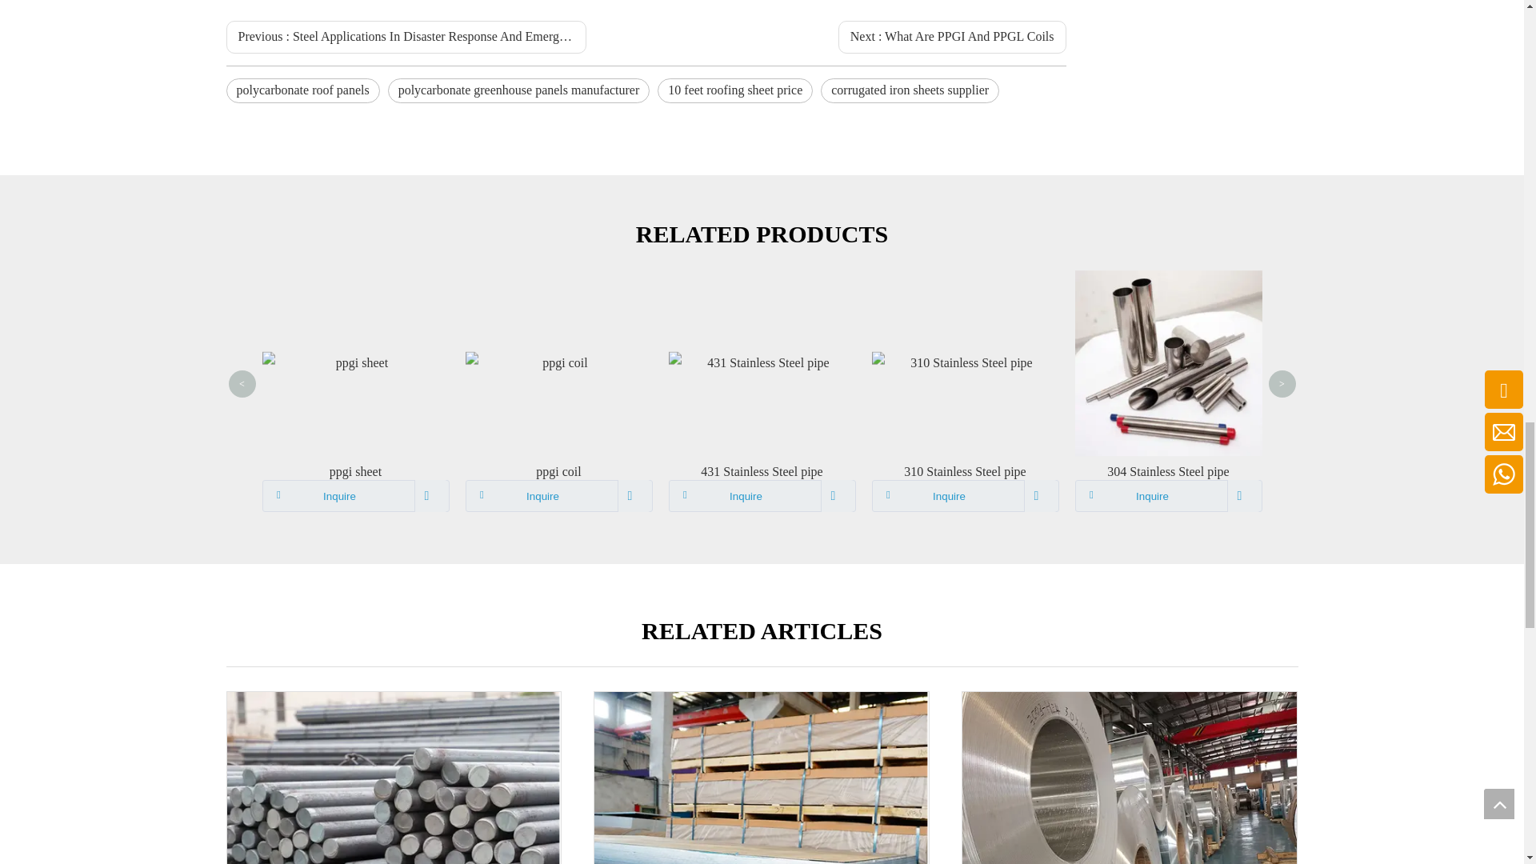 This screenshot has width=1536, height=864. I want to click on corrugated iron sheets supplier, so click(910, 90).